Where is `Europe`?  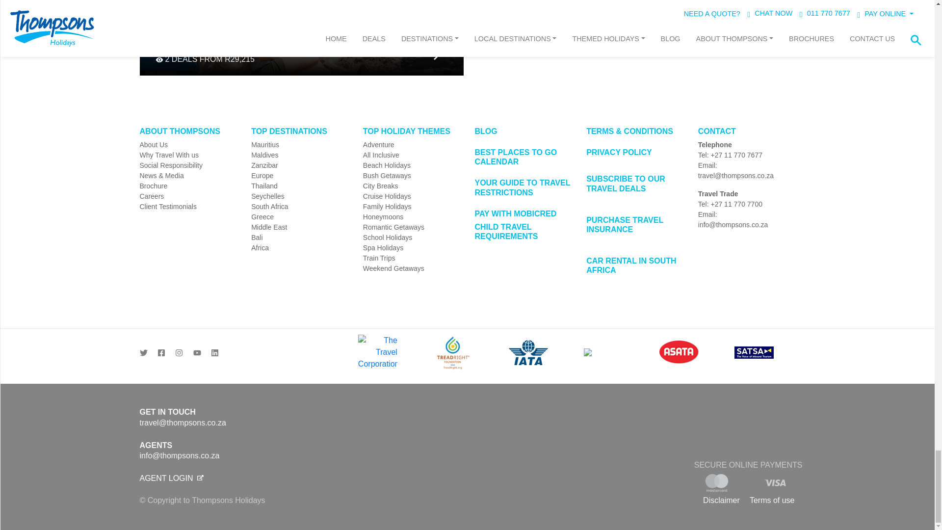
Europe is located at coordinates (300, 176).